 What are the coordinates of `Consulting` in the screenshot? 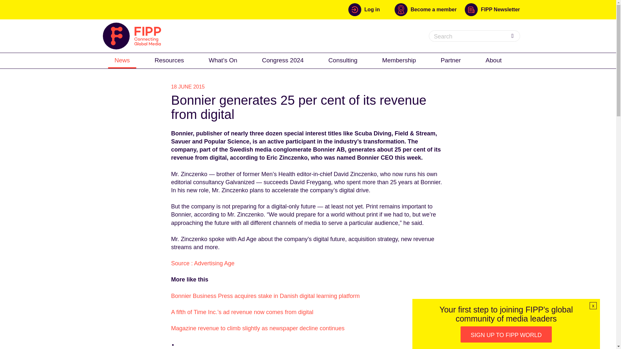 It's located at (343, 60).